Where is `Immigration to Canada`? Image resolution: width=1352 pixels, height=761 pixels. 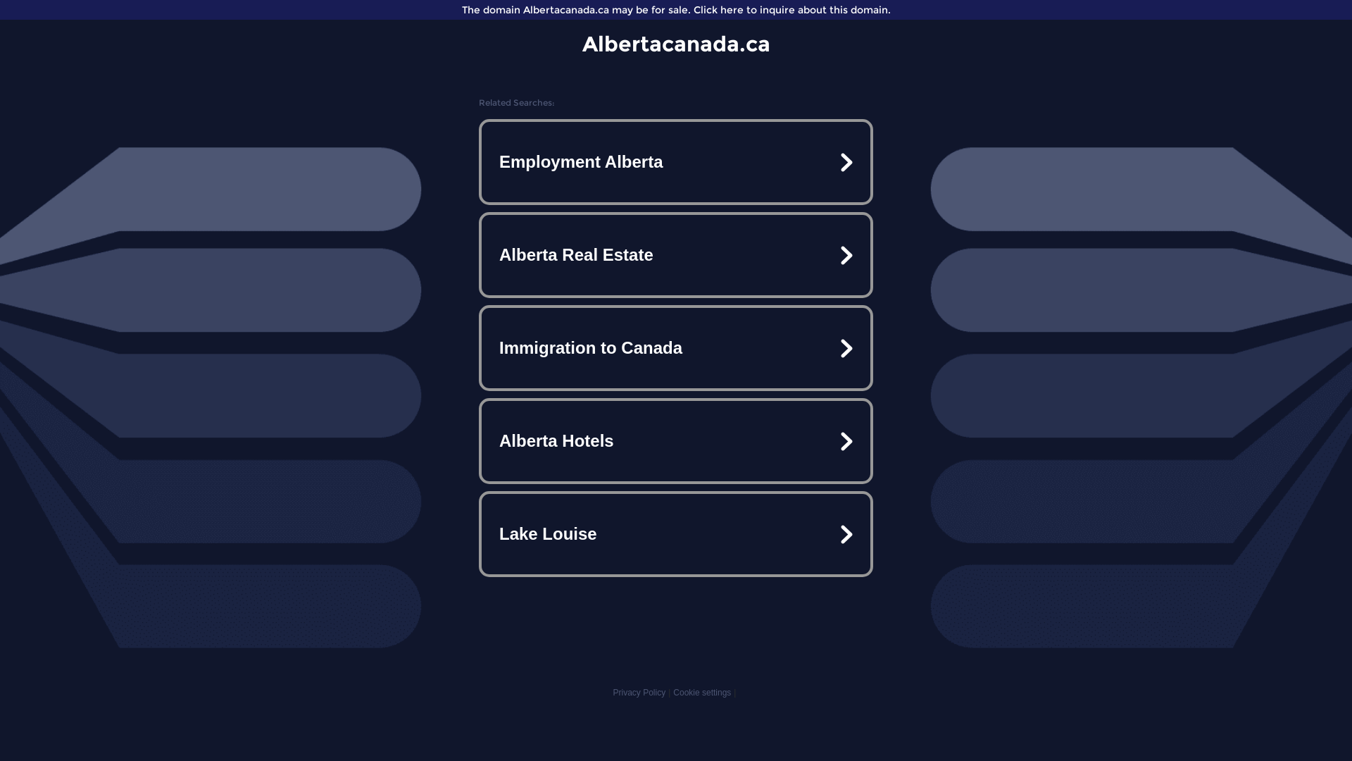
Immigration to Canada is located at coordinates (676, 348).